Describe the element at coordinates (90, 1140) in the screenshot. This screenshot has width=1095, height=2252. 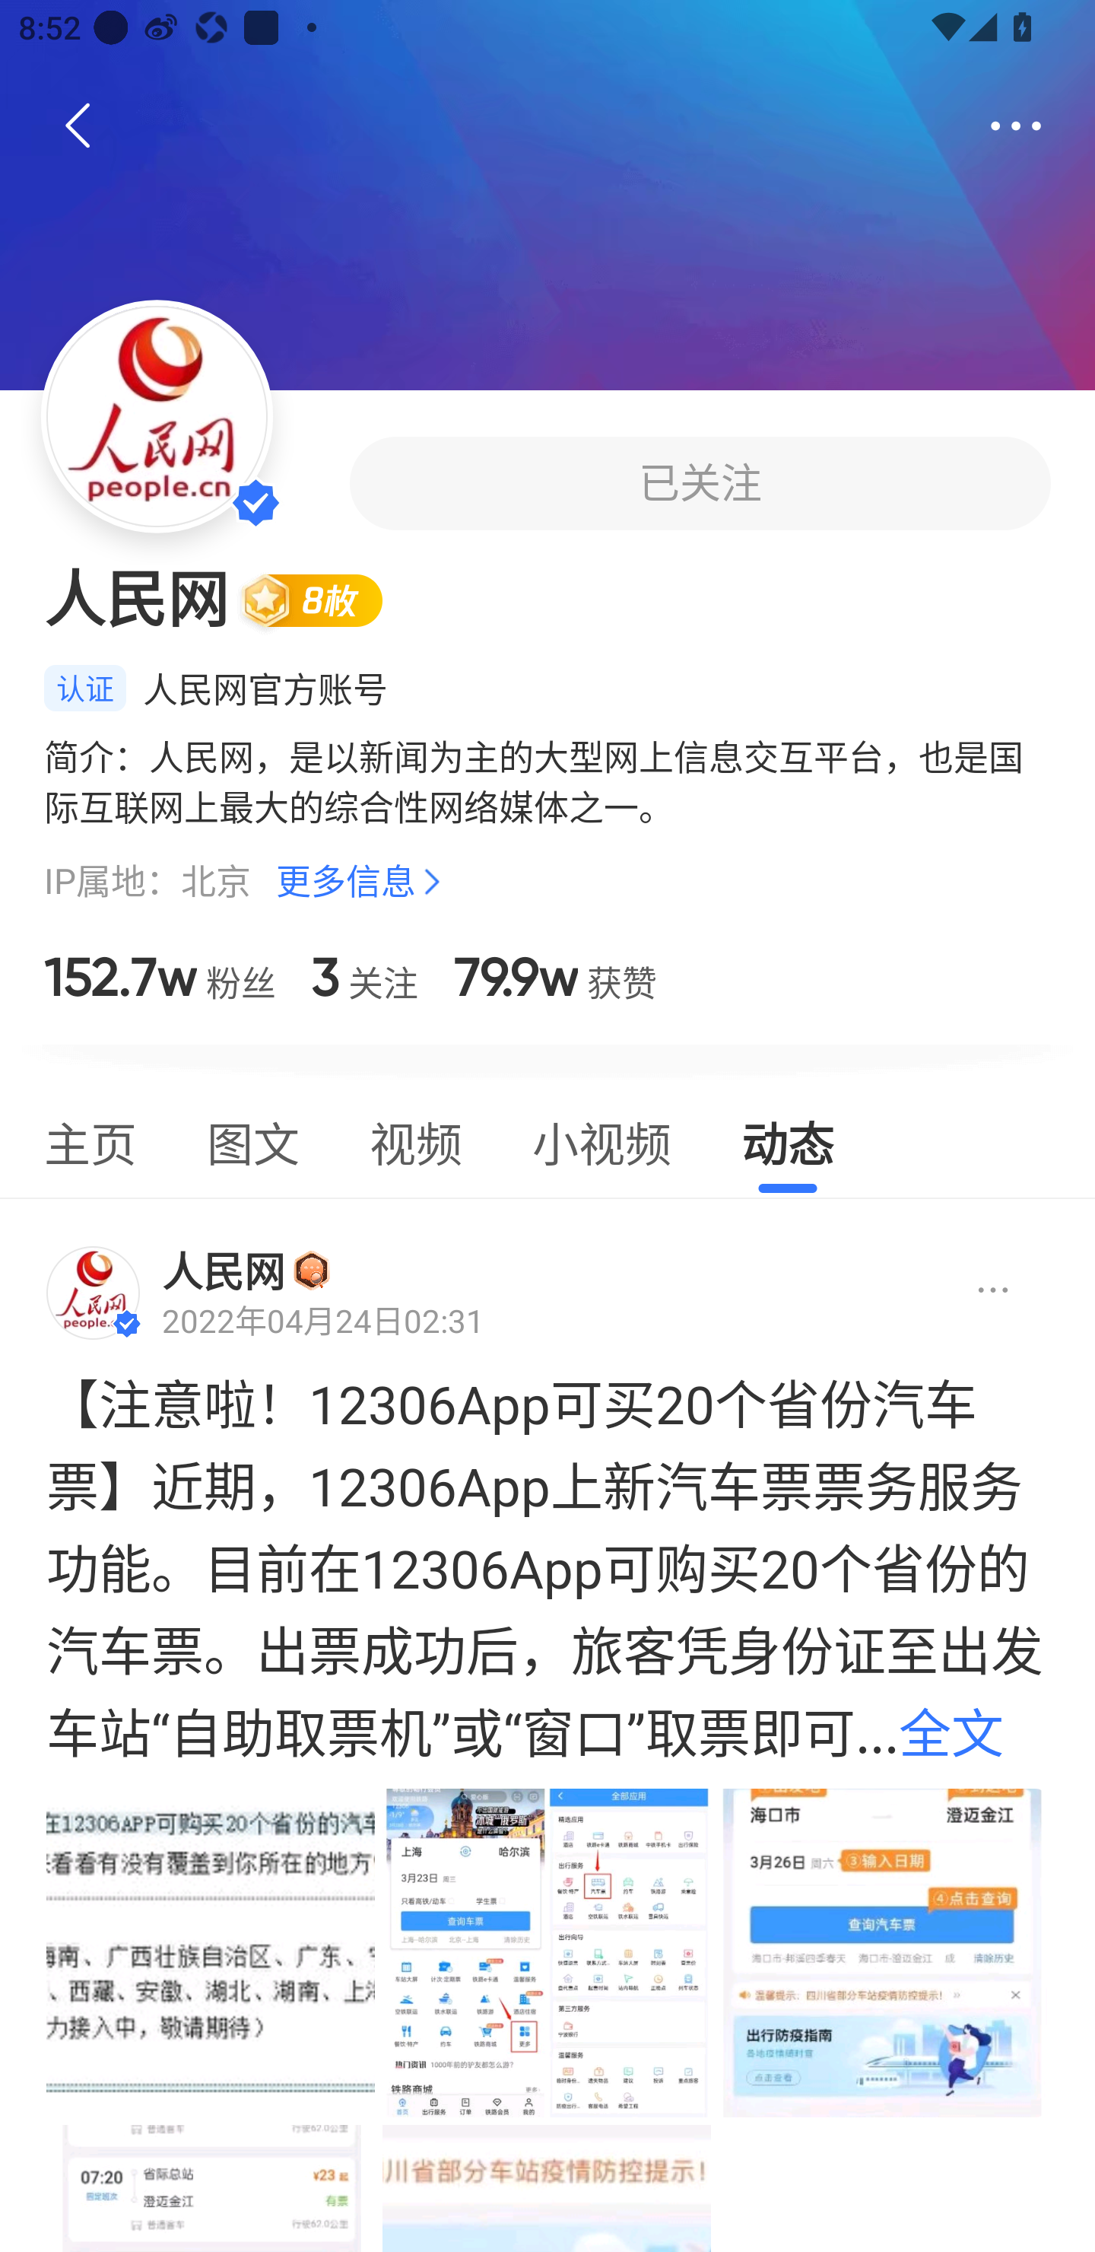
I see `主页` at that location.